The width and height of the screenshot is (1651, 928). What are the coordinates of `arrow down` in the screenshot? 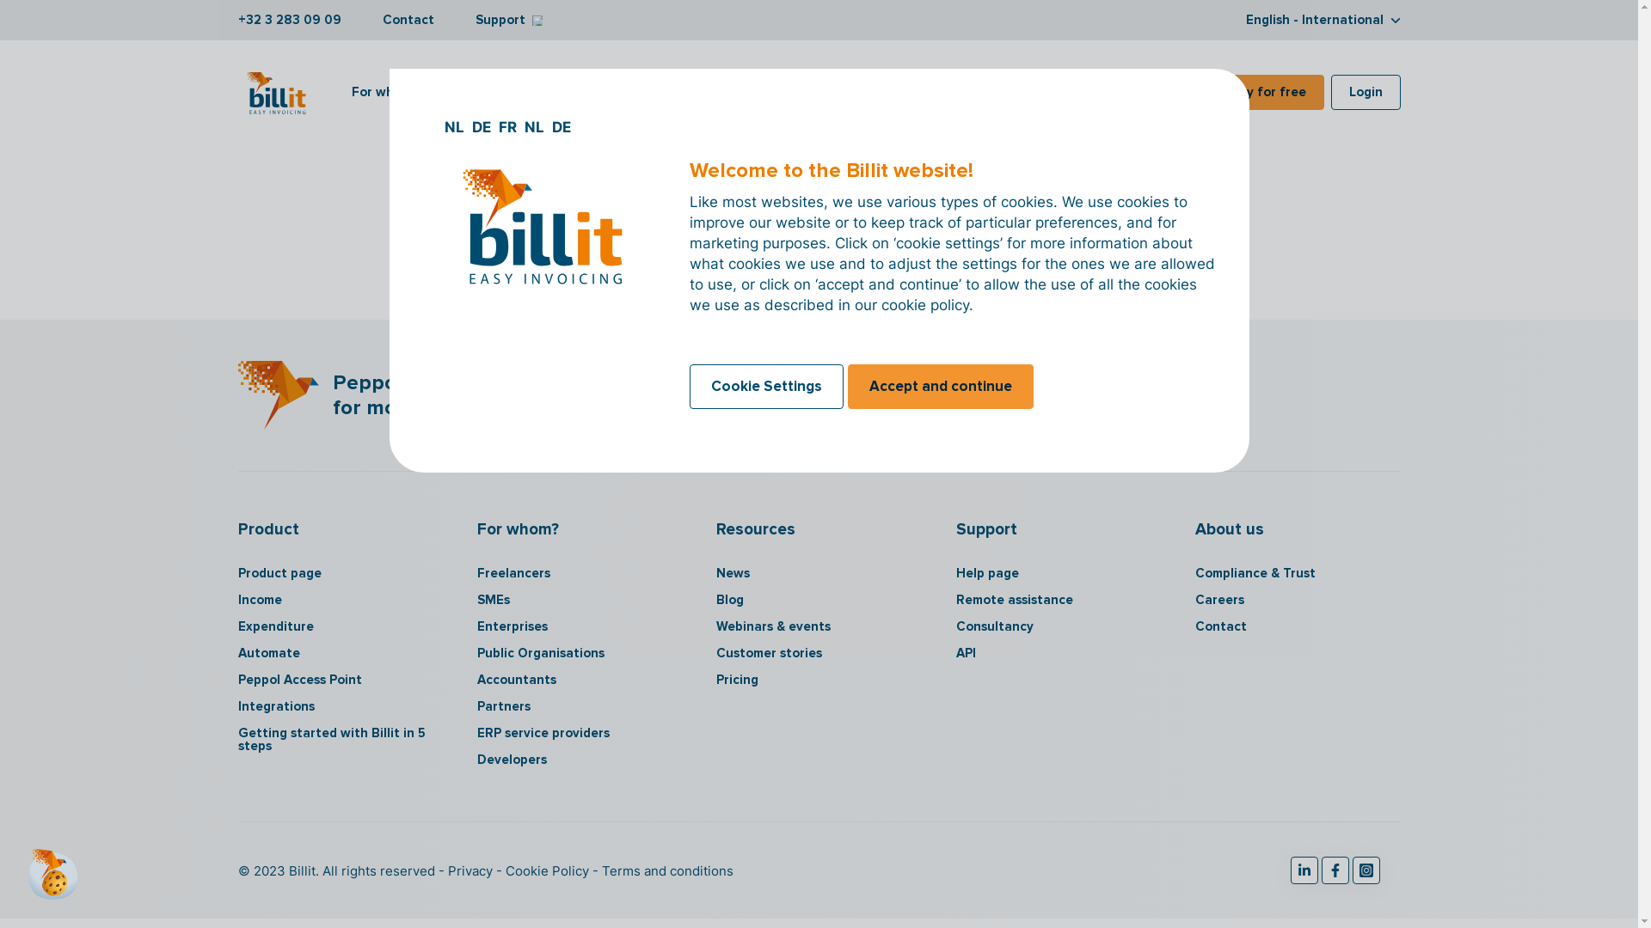 It's located at (942, 92).